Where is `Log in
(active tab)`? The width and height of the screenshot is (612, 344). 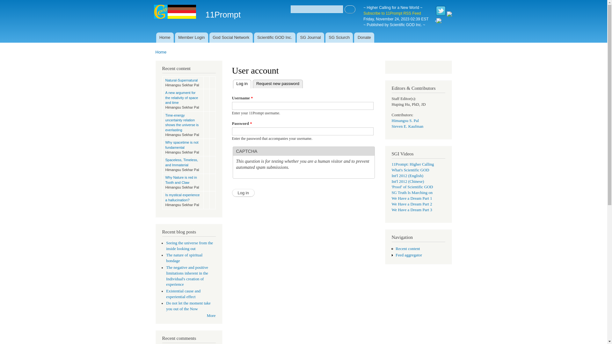 Log in
(active tab) is located at coordinates (242, 84).